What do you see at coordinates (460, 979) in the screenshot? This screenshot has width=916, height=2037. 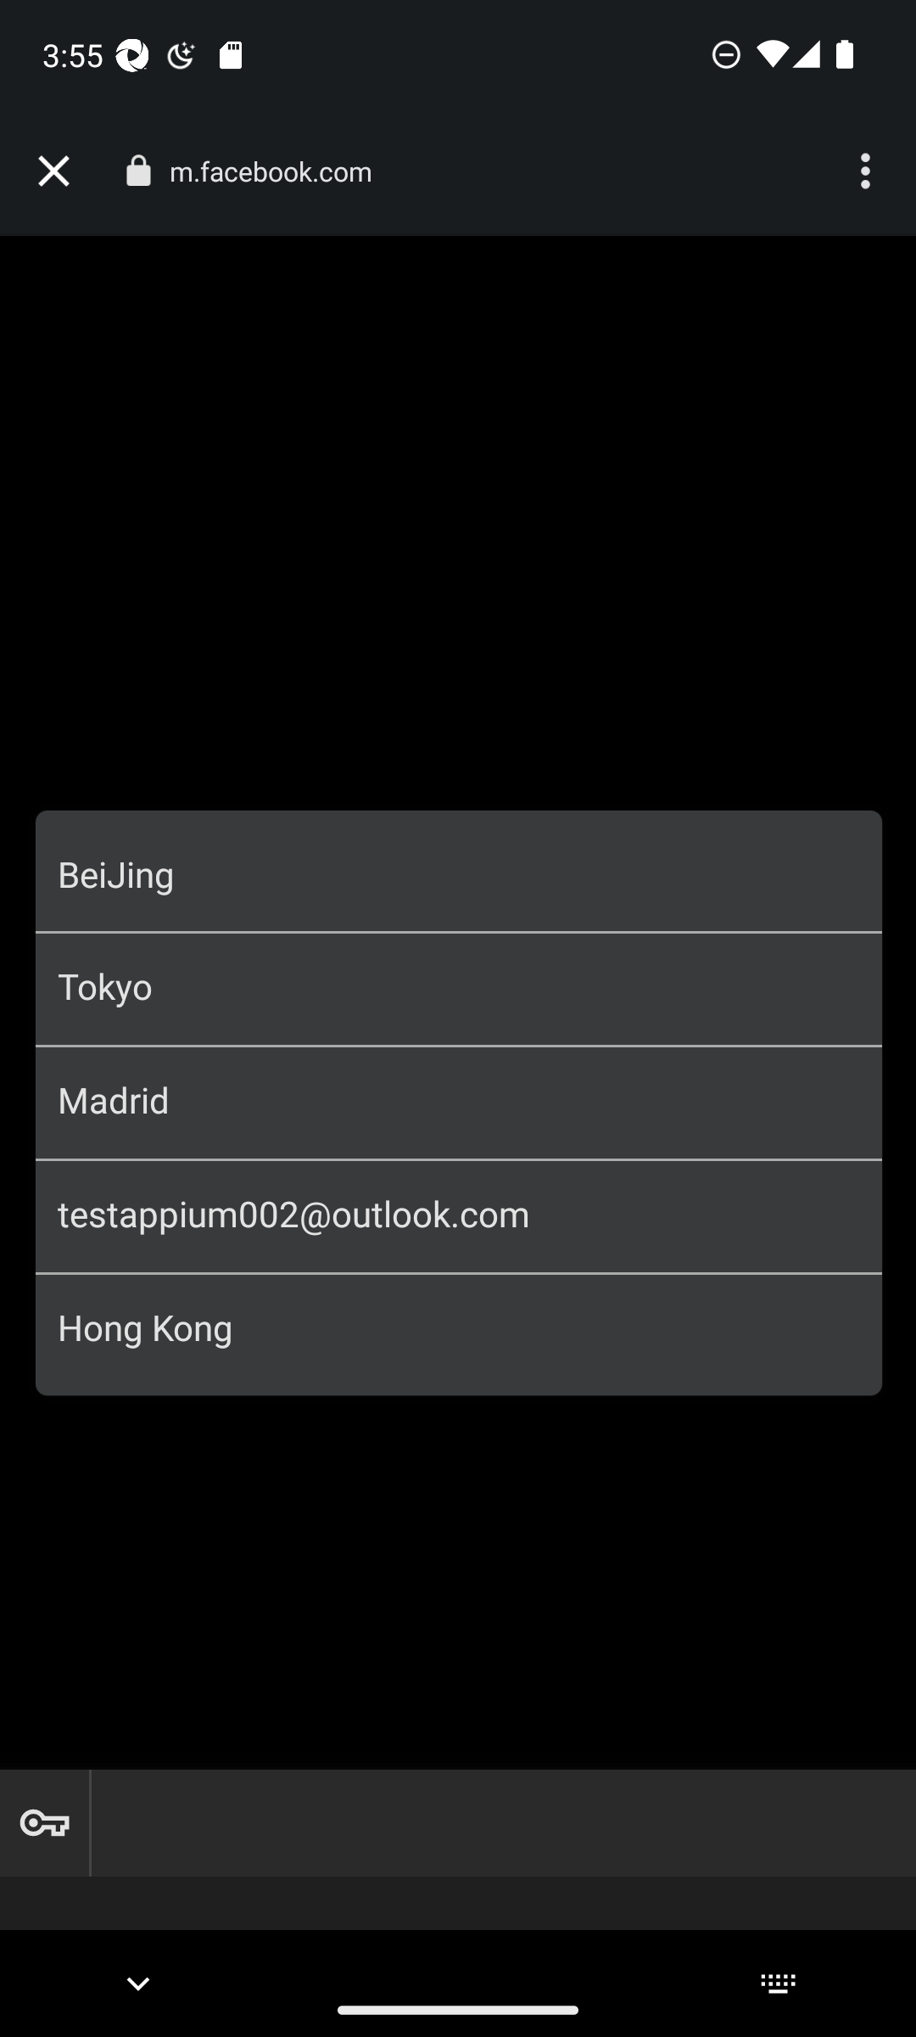 I see `Entrar` at bounding box center [460, 979].